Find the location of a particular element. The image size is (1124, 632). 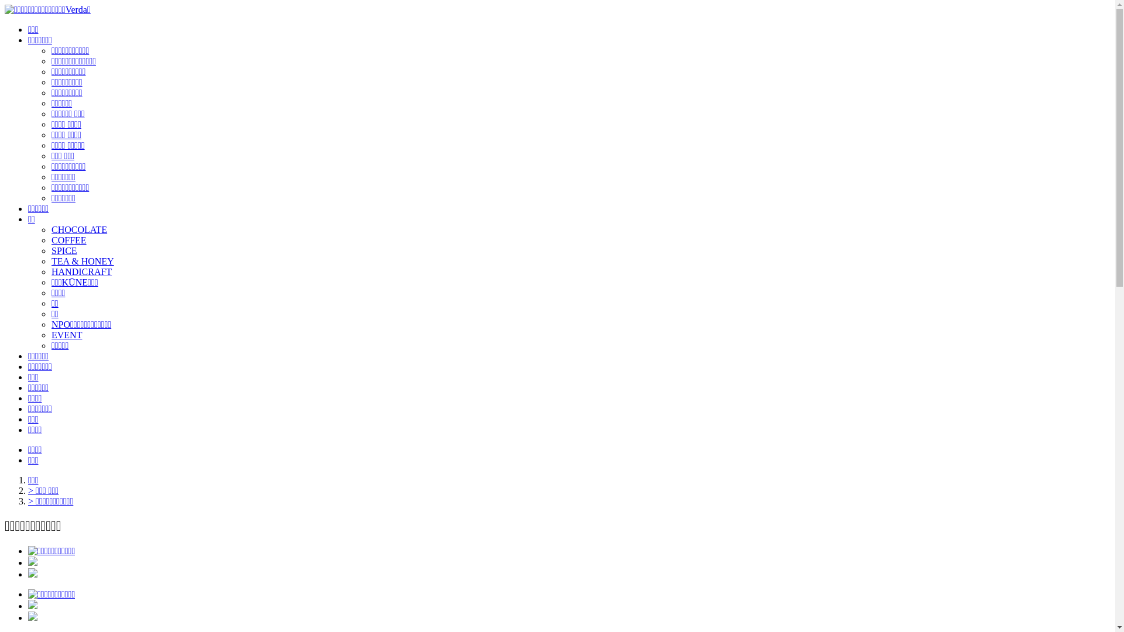

TEA & HONEY is located at coordinates (83, 261).